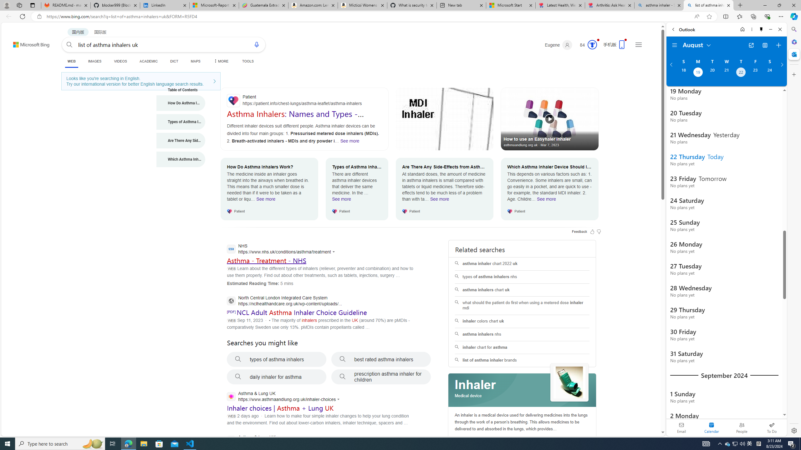 The image size is (801, 450). Describe the element at coordinates (522, 290) in the screenshot. I see `asthma inhalers chart uk` at that location.